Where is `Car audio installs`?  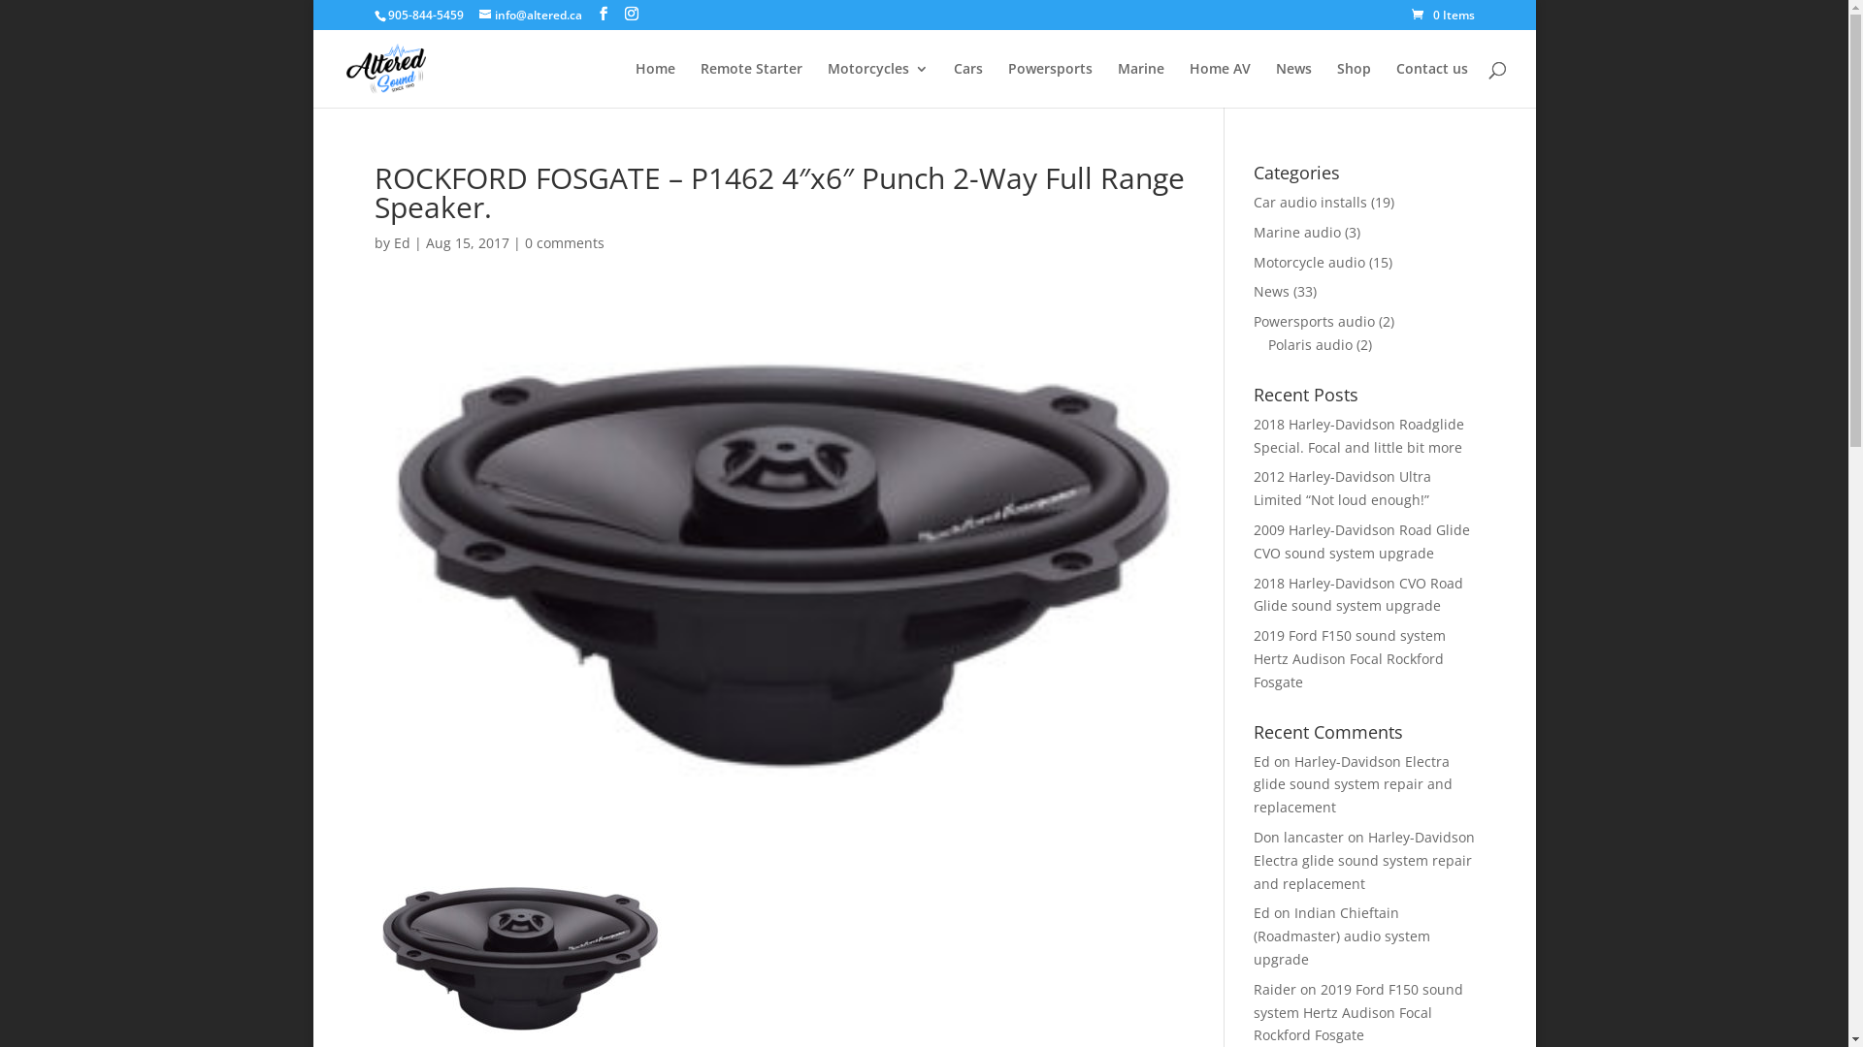 Car audio installs is located at coordinates (1310, 202).